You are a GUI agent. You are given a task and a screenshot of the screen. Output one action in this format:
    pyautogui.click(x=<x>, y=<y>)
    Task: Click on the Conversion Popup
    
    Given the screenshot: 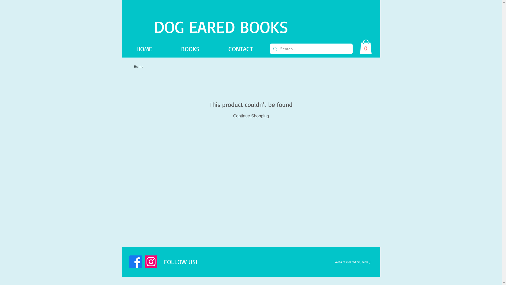 What is the action you would take?
    pyautogui.click(x=251, y=5)
    